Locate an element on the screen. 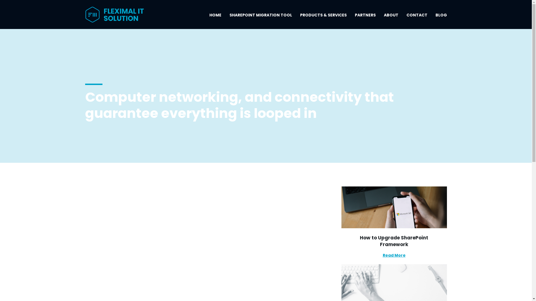 The width and height of the screenshot is (536, 301). PARTNERS is located at coordinates (365, 17).